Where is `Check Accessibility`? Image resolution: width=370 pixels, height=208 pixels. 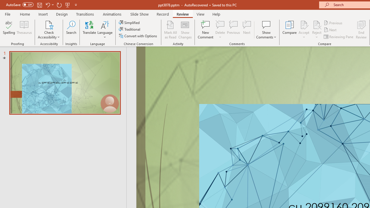
Check Accessibility is located at coordinates (49, 24).